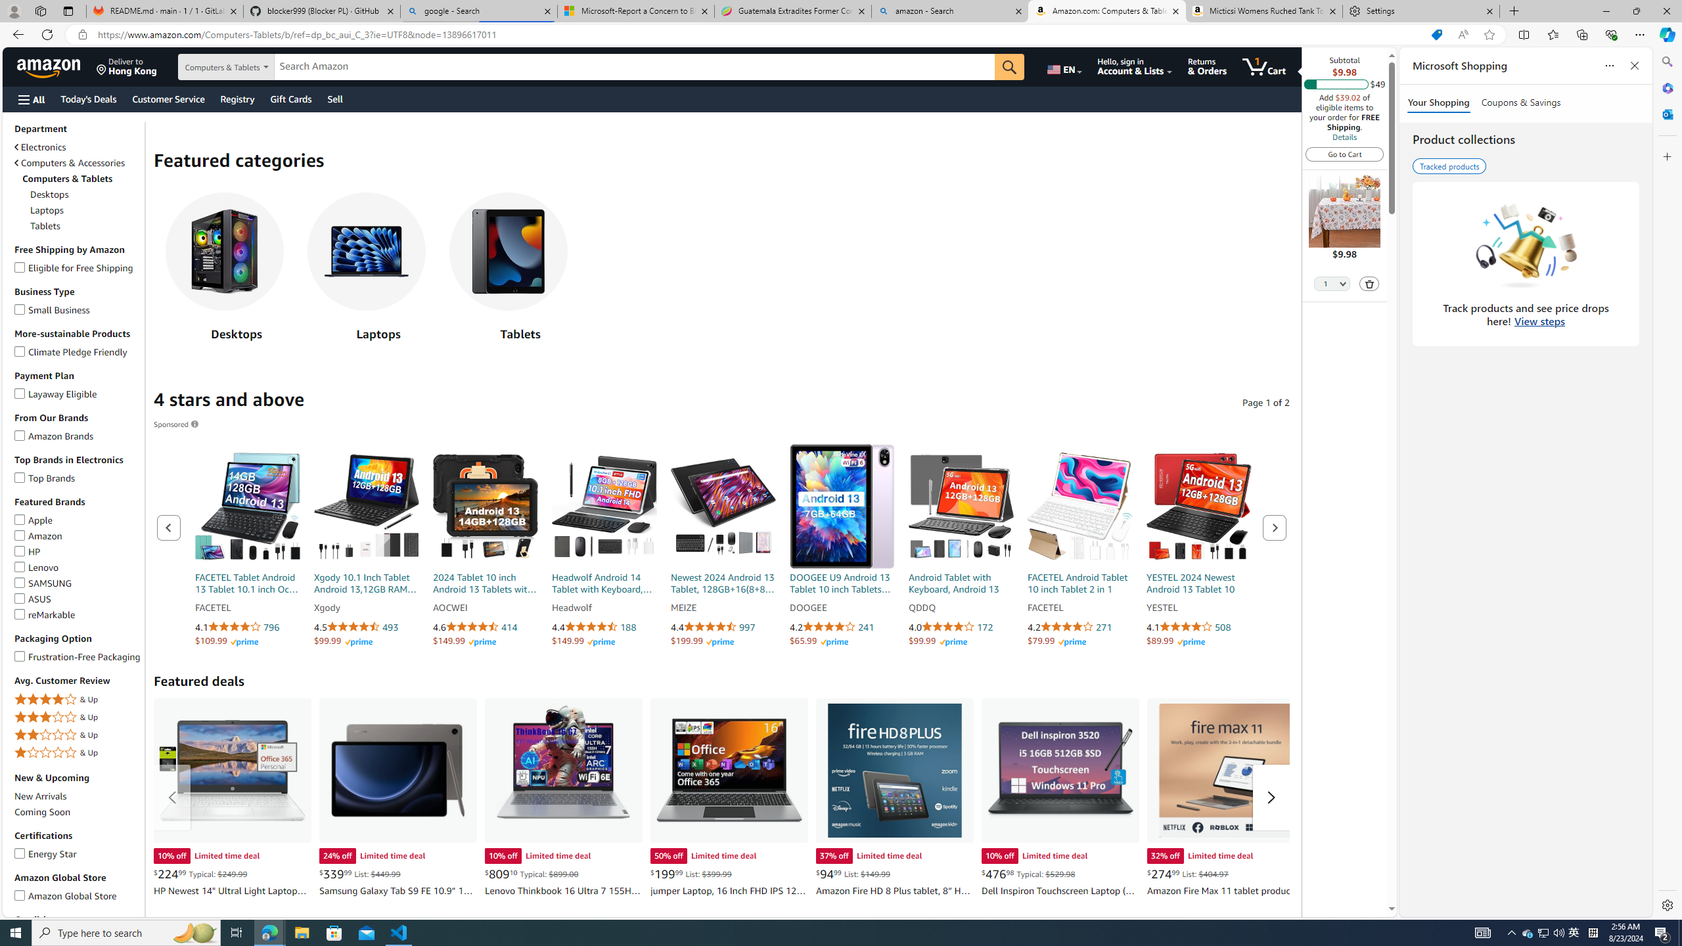  What do you see at coordinates (1344, 137) in the screenshot?
I see `Details` at bounding box center [1344, 137].